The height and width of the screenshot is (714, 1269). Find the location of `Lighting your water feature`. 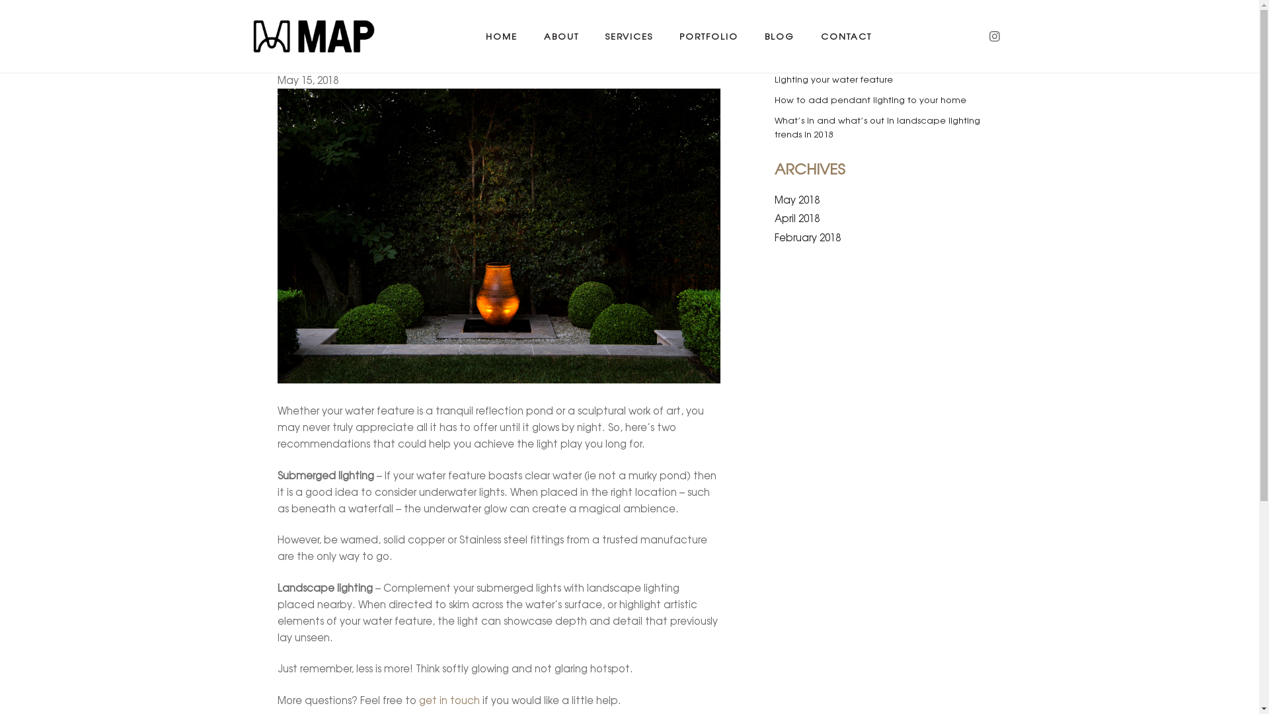

Lighting your water feature is located at coordinates (834, 79).